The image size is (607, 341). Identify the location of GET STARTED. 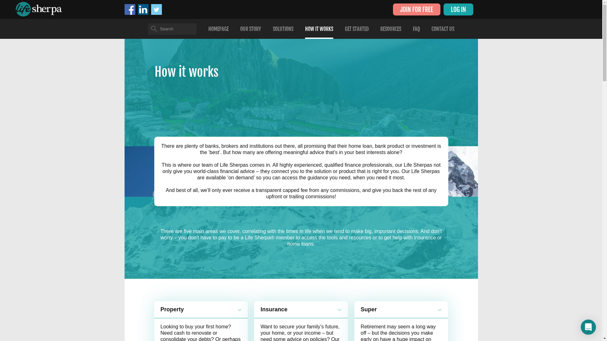
(357, 29).